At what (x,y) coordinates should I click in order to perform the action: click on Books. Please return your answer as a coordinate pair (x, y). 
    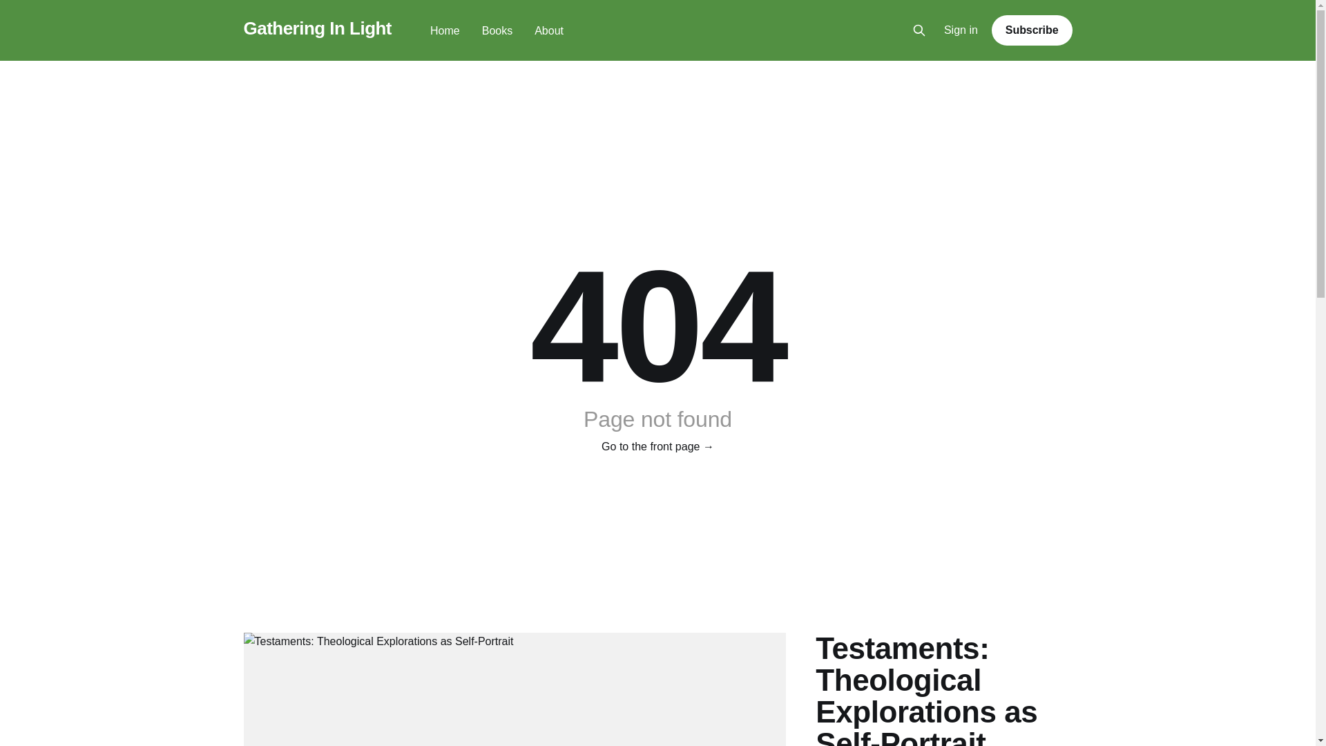
    Looking at the image, I should click on (497, 30).